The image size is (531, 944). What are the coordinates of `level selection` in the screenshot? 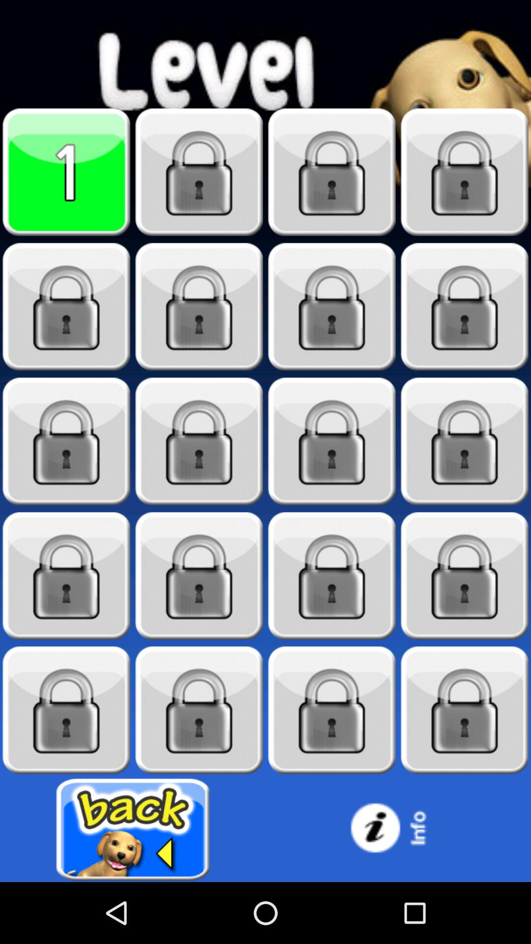 It's located at (465, 442).